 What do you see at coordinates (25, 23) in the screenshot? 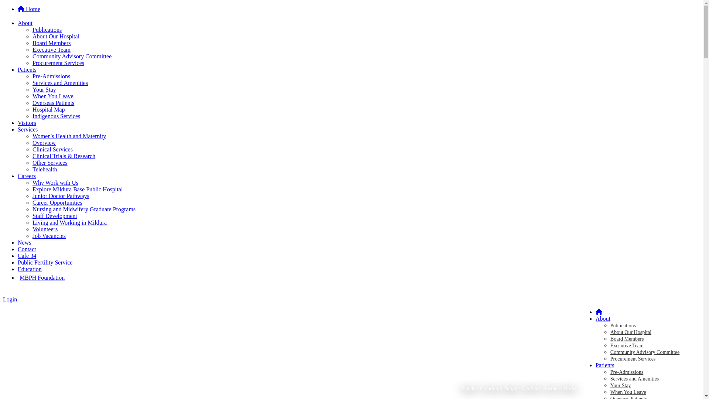
I see `About` at bounding box center [25, 23].